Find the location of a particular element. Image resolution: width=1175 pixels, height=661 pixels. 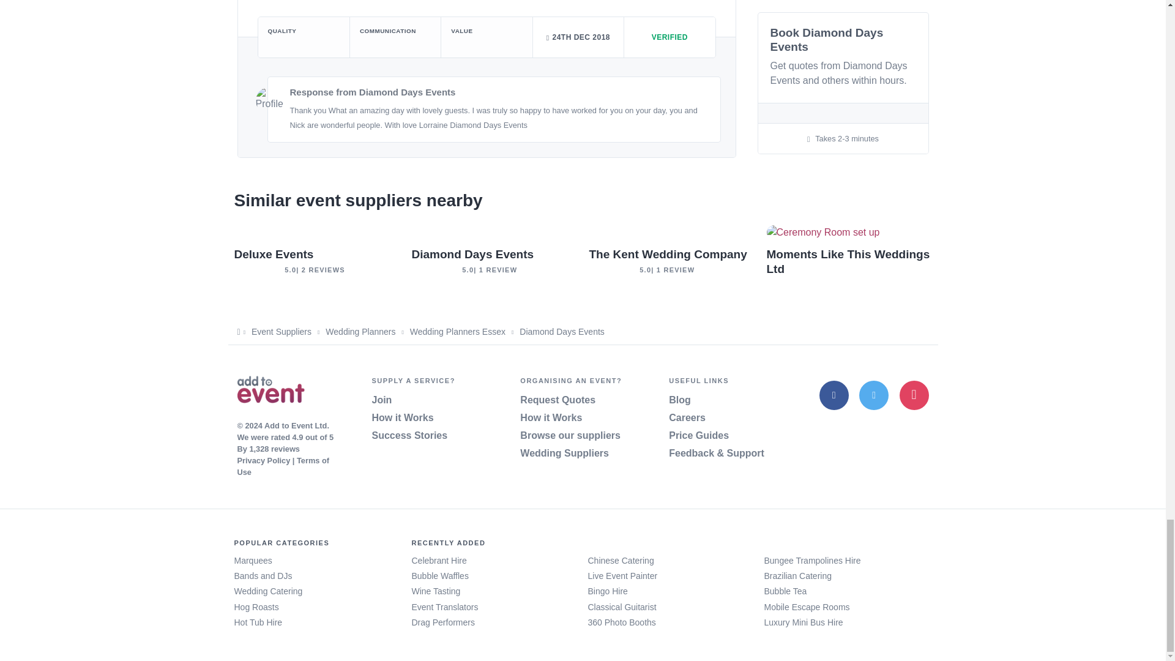

Home is located at coordinates (270, 392).